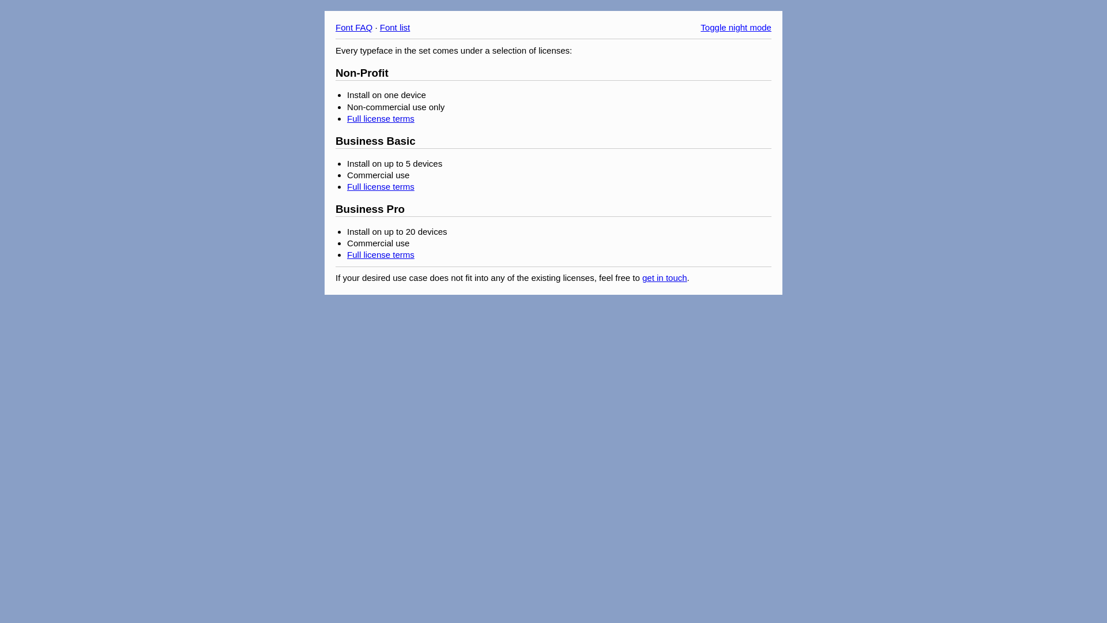  What do you see at coordinates (376, 141) in the screenshot?
I see `Business Basic` at bounding box center [376, 141].